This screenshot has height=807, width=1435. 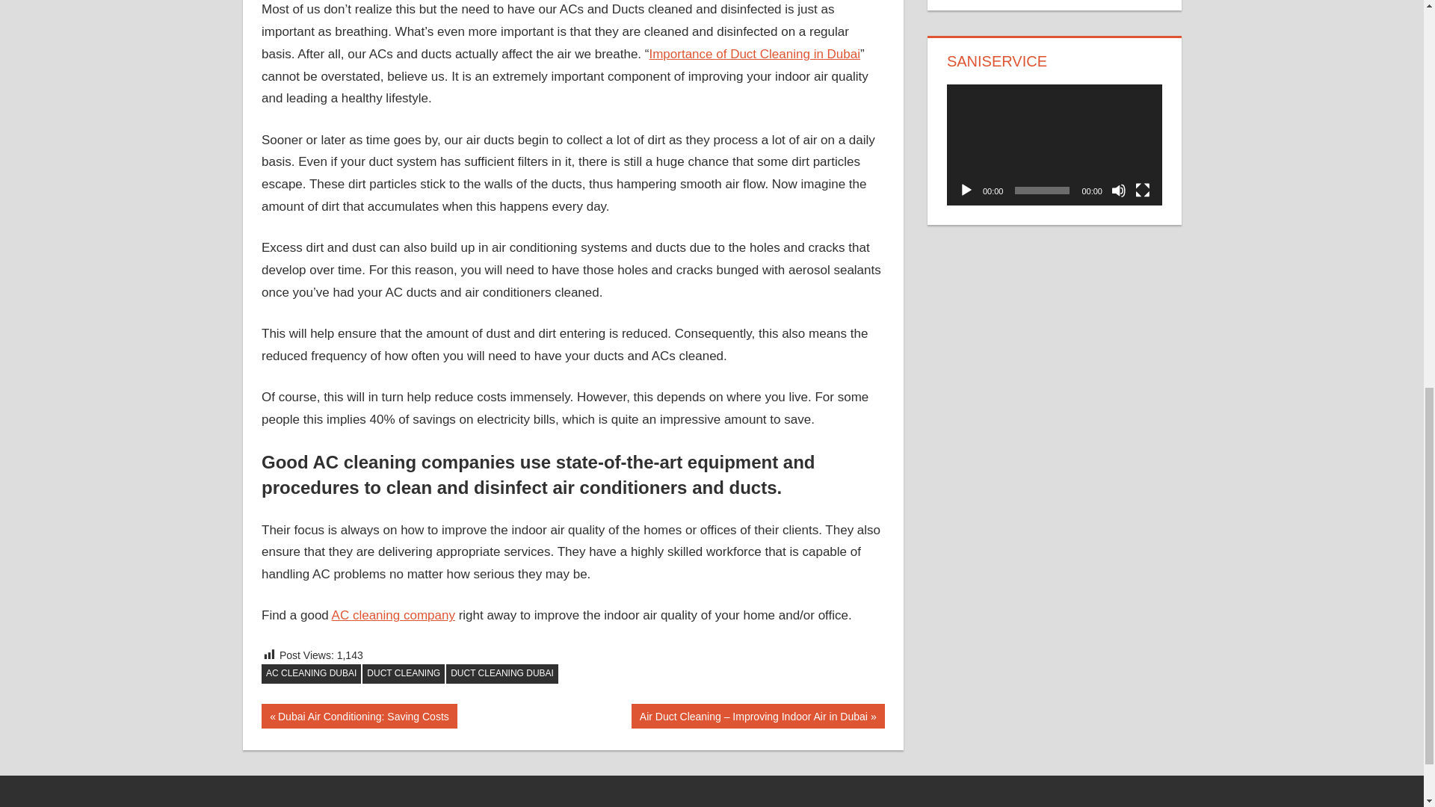 I want to click on AC cleaning company, so click(x=393, y=615).